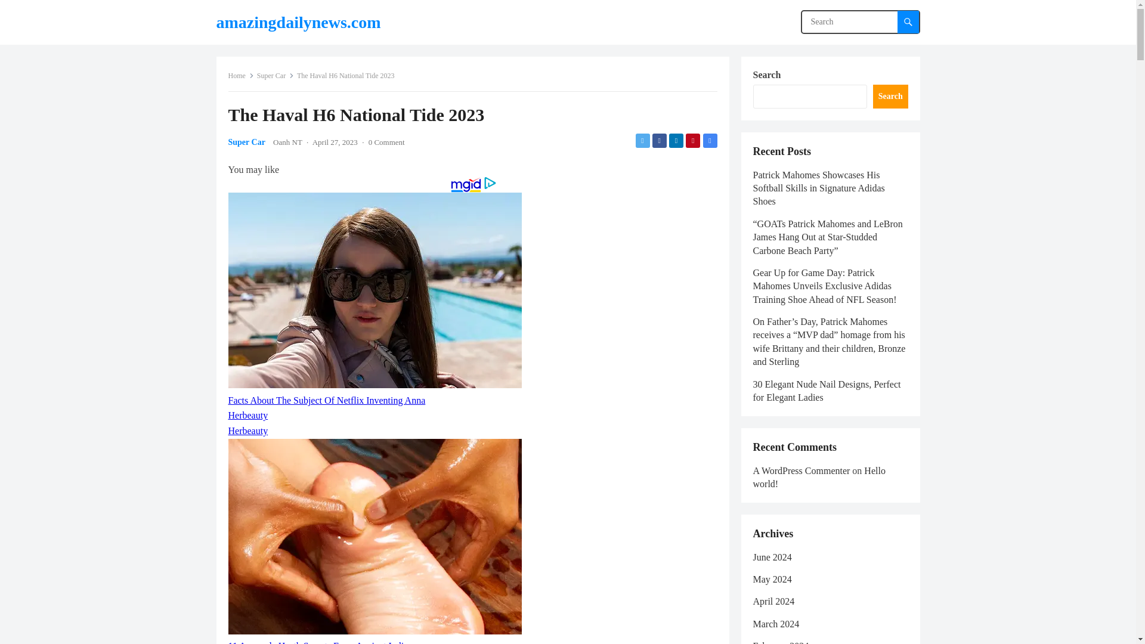  I want to click on amazingdailynews.com, so click(298, 22).